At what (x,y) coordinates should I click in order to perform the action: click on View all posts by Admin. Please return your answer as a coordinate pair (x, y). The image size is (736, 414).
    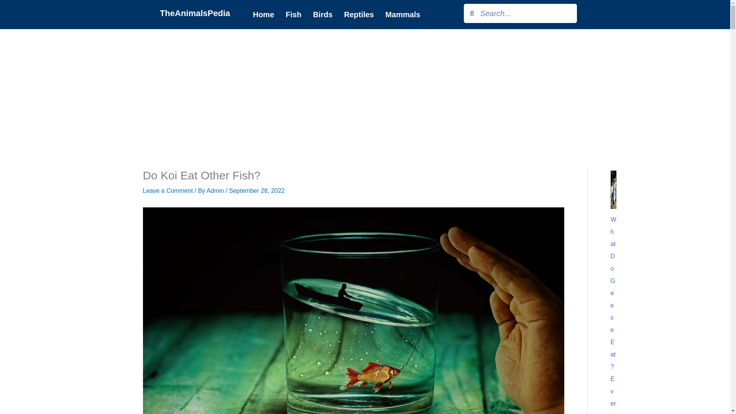
    Looking at the image, I should click on (216, 191).